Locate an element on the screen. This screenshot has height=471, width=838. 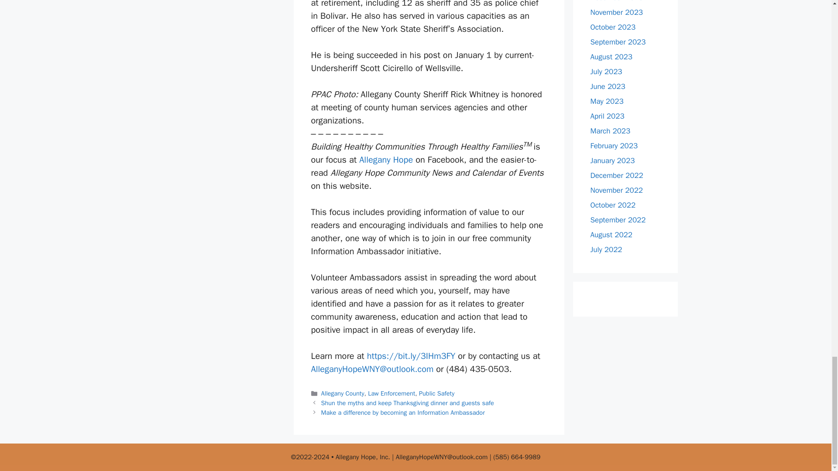
Make a difference by becoming an Information Ambassador is located at coordinates (403, 413).